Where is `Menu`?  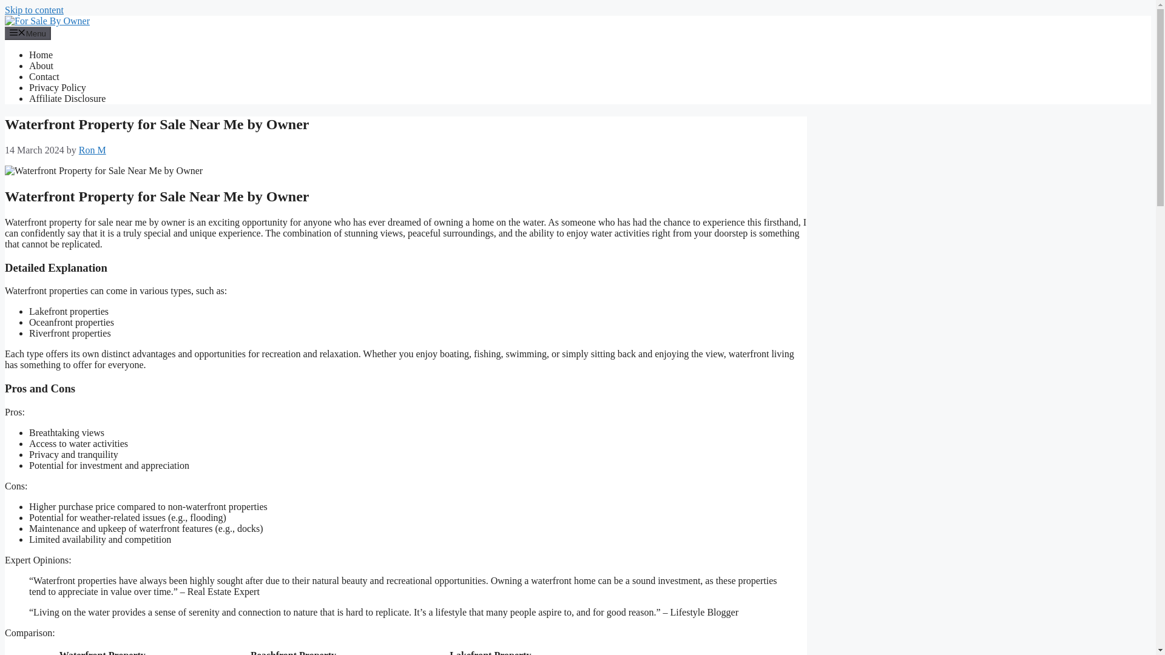 Menu is located at coordinates (28, 33).